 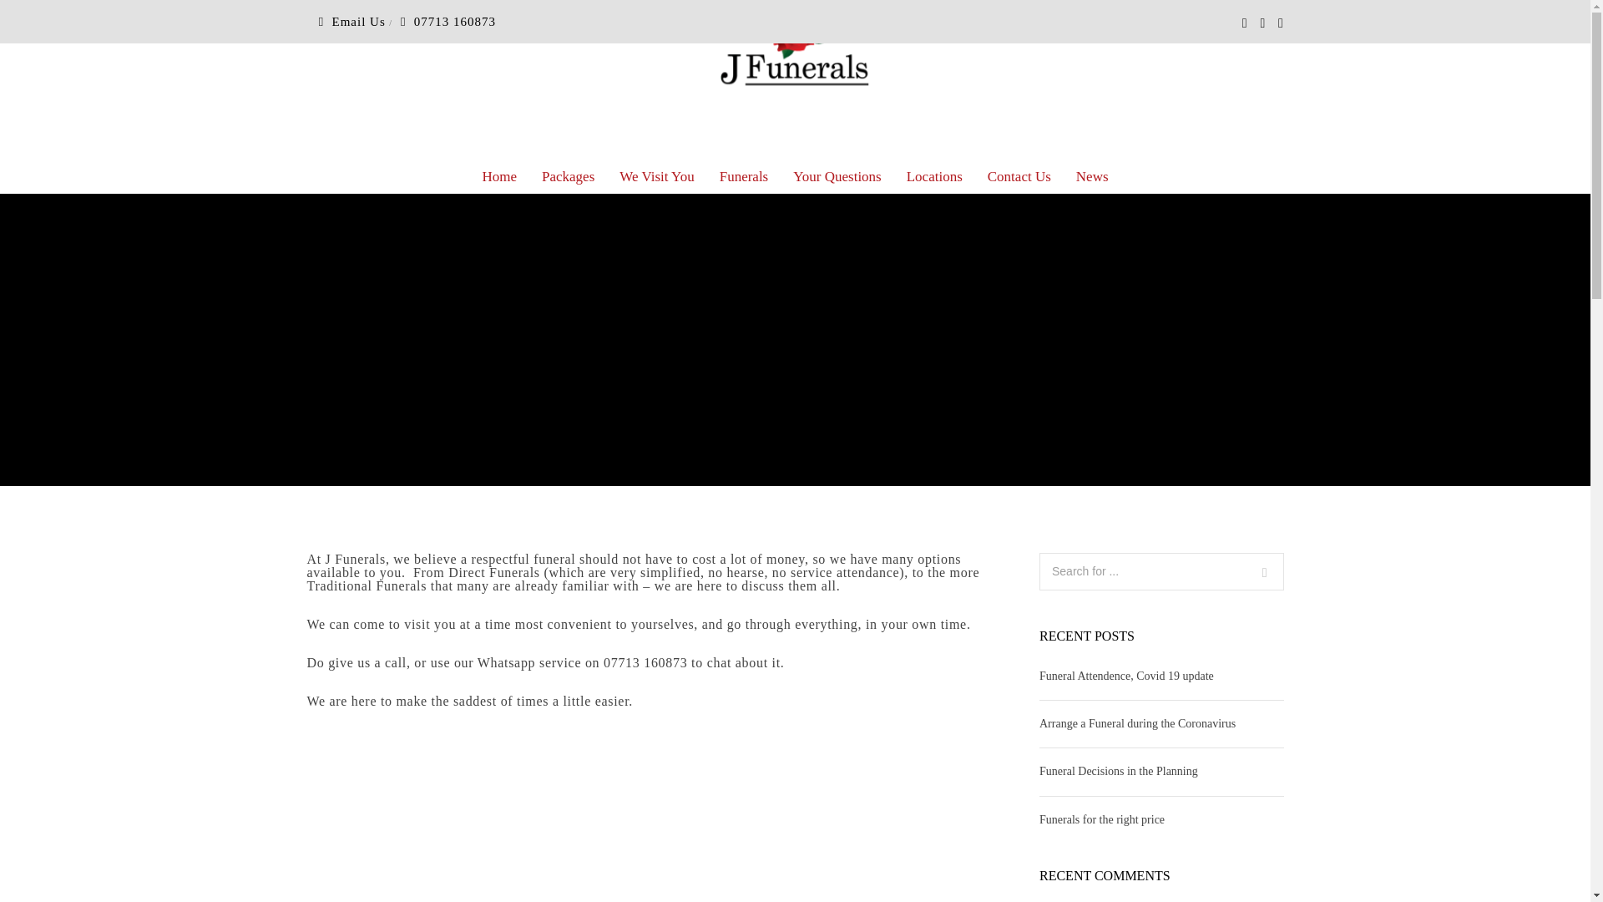 What do you see at coordinates (499, 177) in the screenshot?
I see `Home` at bounding box center [499, 177].